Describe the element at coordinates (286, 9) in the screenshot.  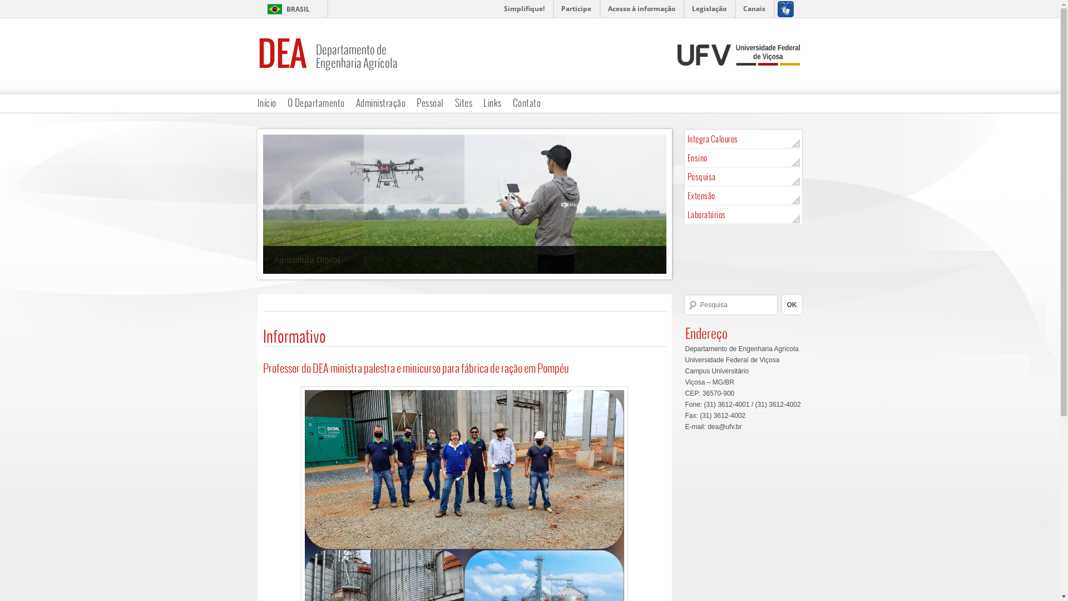
I see `BRASIL` at that location.